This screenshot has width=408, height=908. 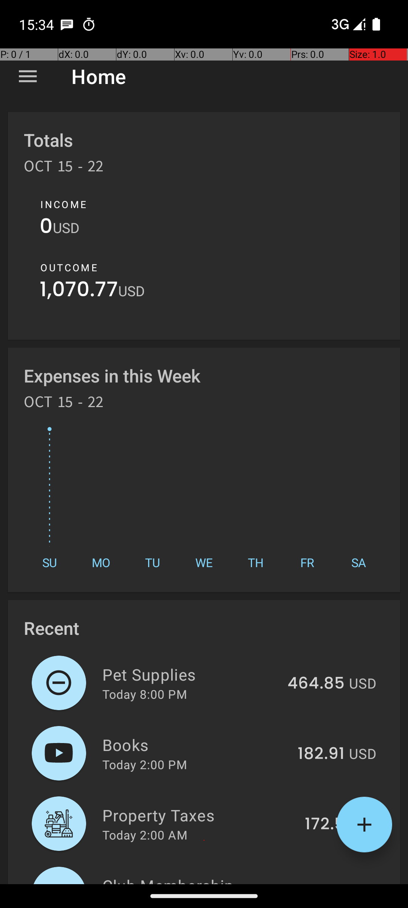 I want to click on Books, so click(x=196, y=745).